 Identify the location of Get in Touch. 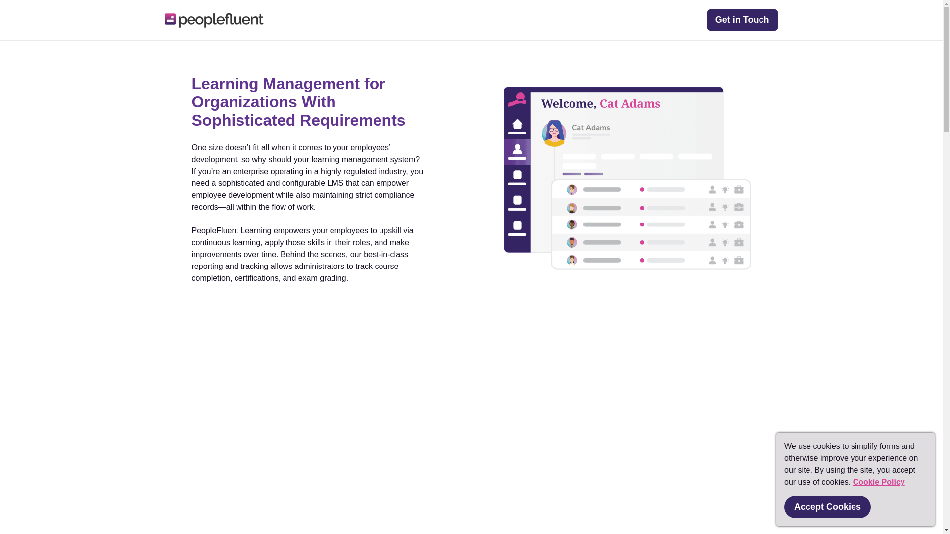
(742, 20).